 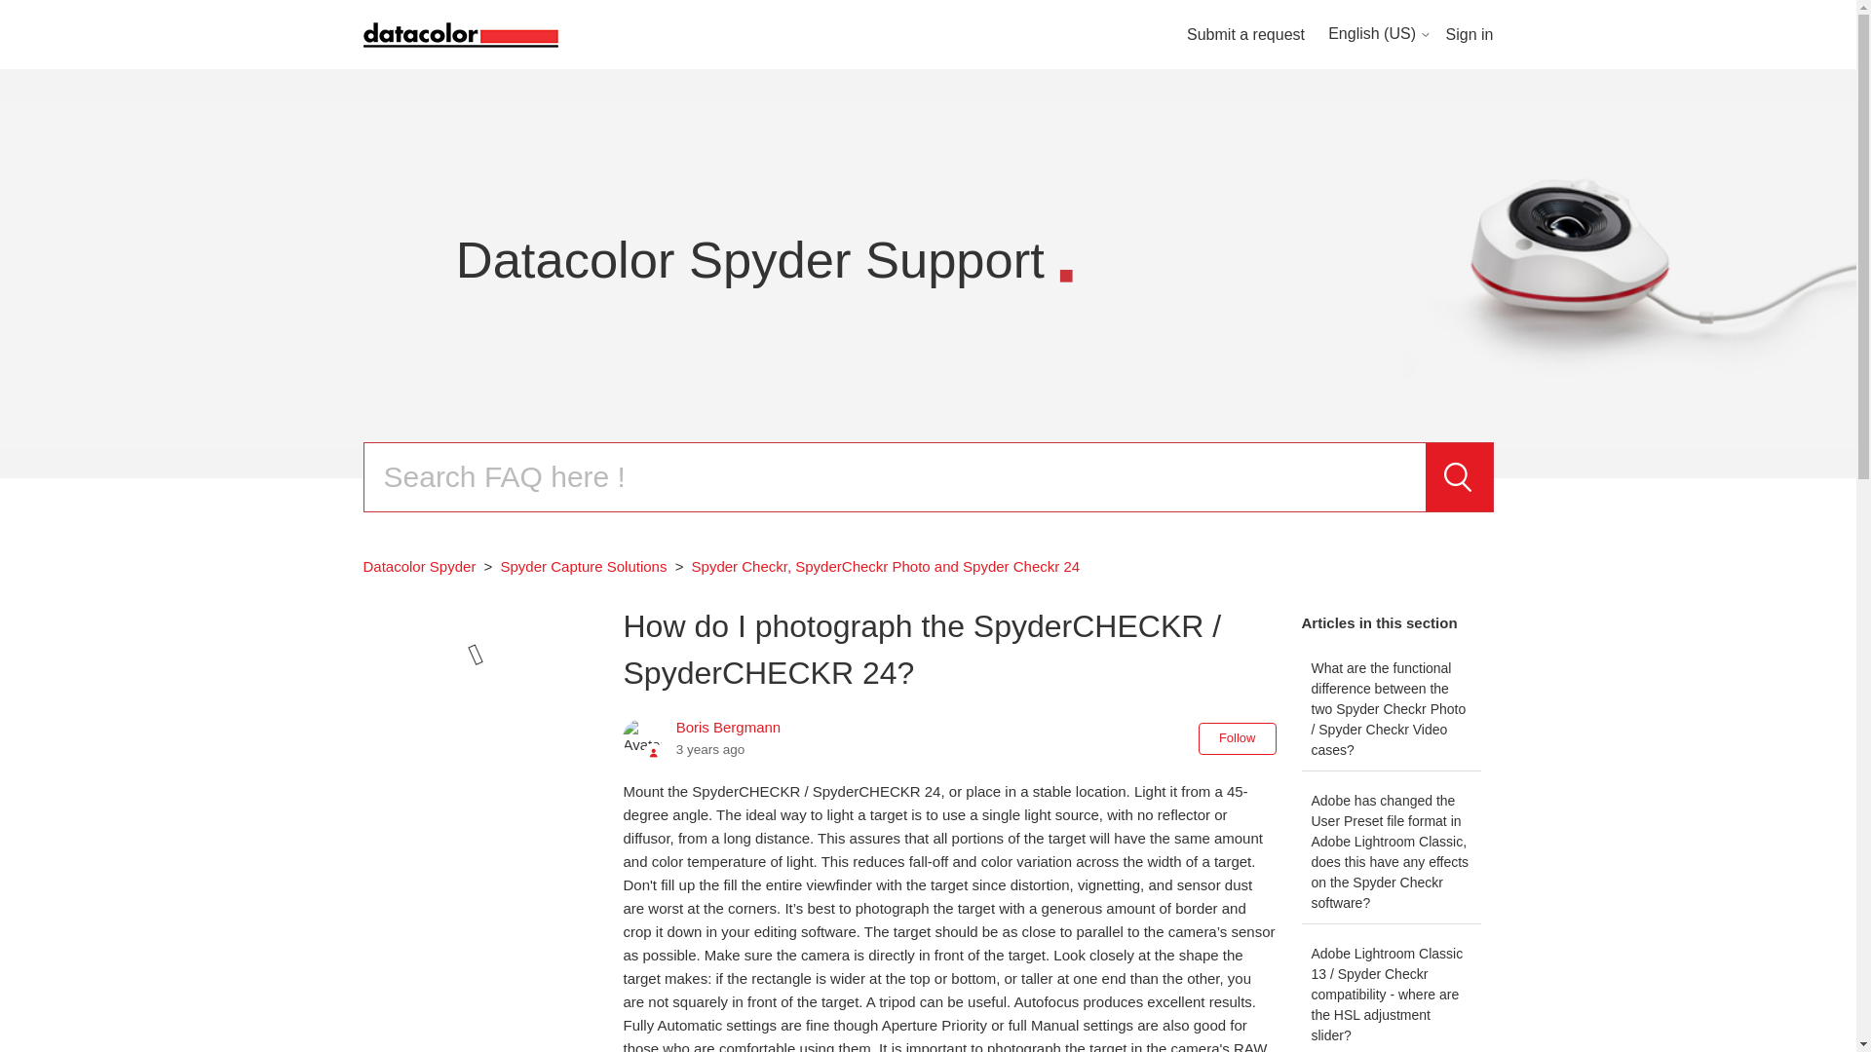 What do you see at coordinates (1470, 34) in the screenshot?
I see `Opens a dialog` at bounding box center [1470, 34].